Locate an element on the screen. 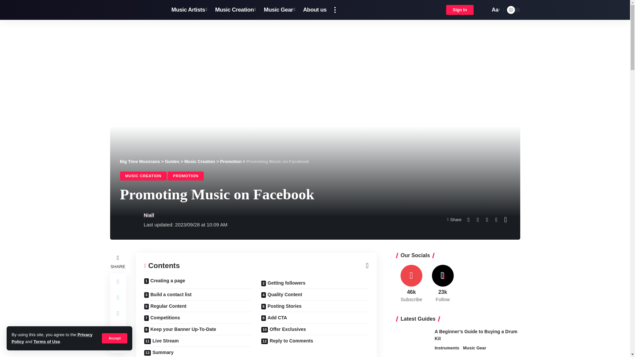  Terms of Use is located at coordinates (46, 342).